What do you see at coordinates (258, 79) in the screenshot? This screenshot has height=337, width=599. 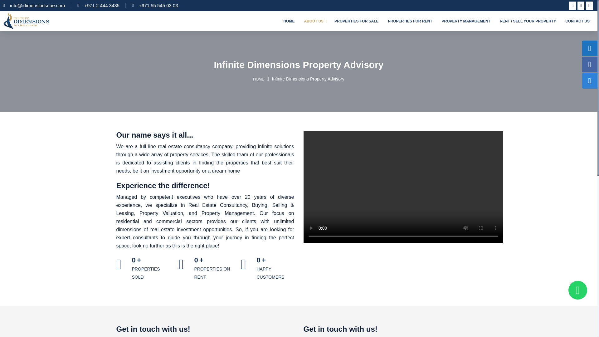 I see `HOME` at bounding box center [258, 79].